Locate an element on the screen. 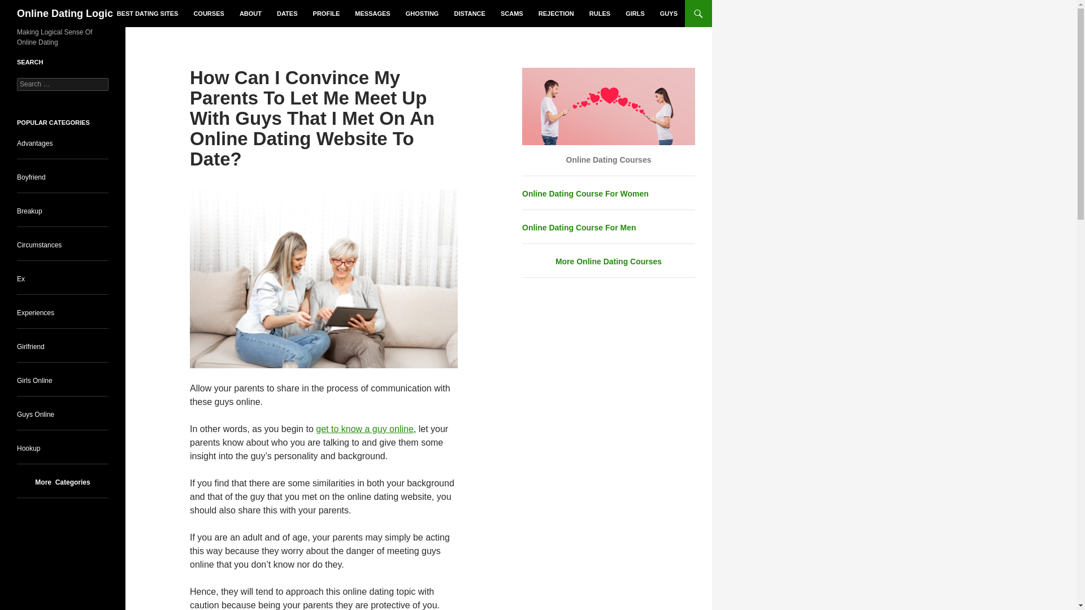 The width and height of the screenshot is (1085, 610). Online Dating Course For Men is located at coordinates (579, 228).